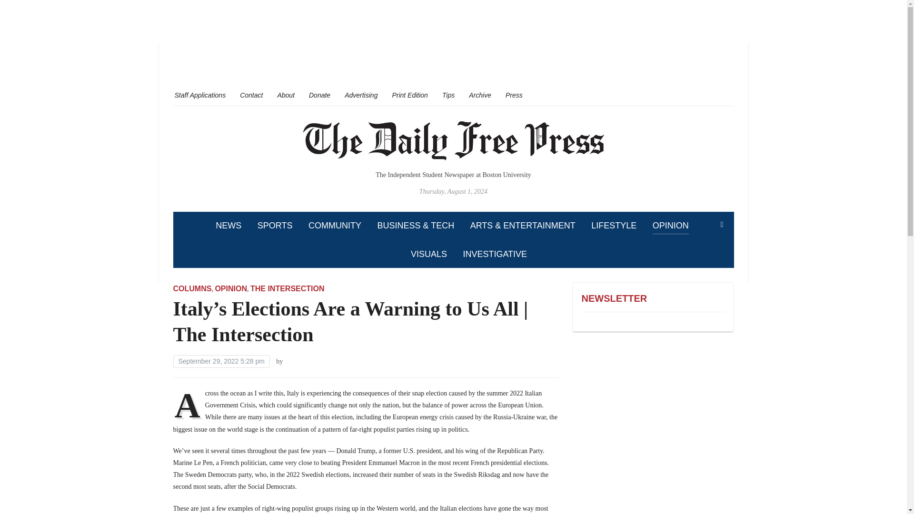 The height and width of the screenshot is (514, 914). What do you see at coordinates (361, 95) in the screenshot?
I see `Advertising` at bounding box center [361, 95].